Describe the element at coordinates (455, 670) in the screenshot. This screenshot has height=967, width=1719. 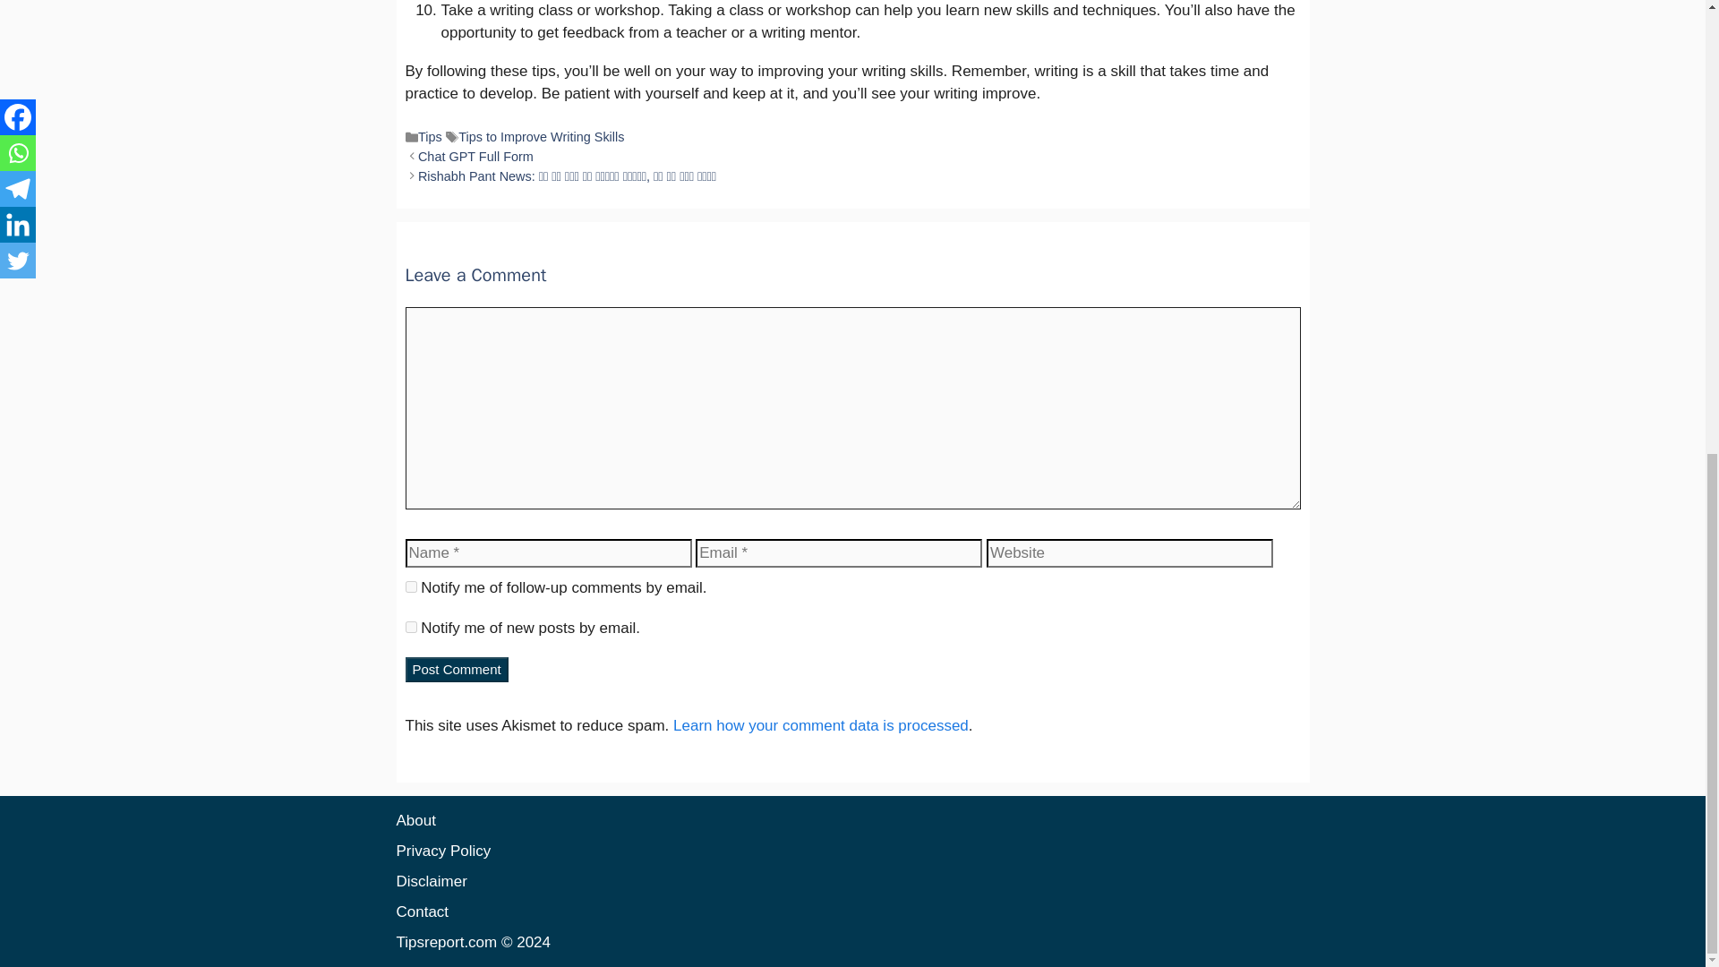
I see `Post Comment` at that location.